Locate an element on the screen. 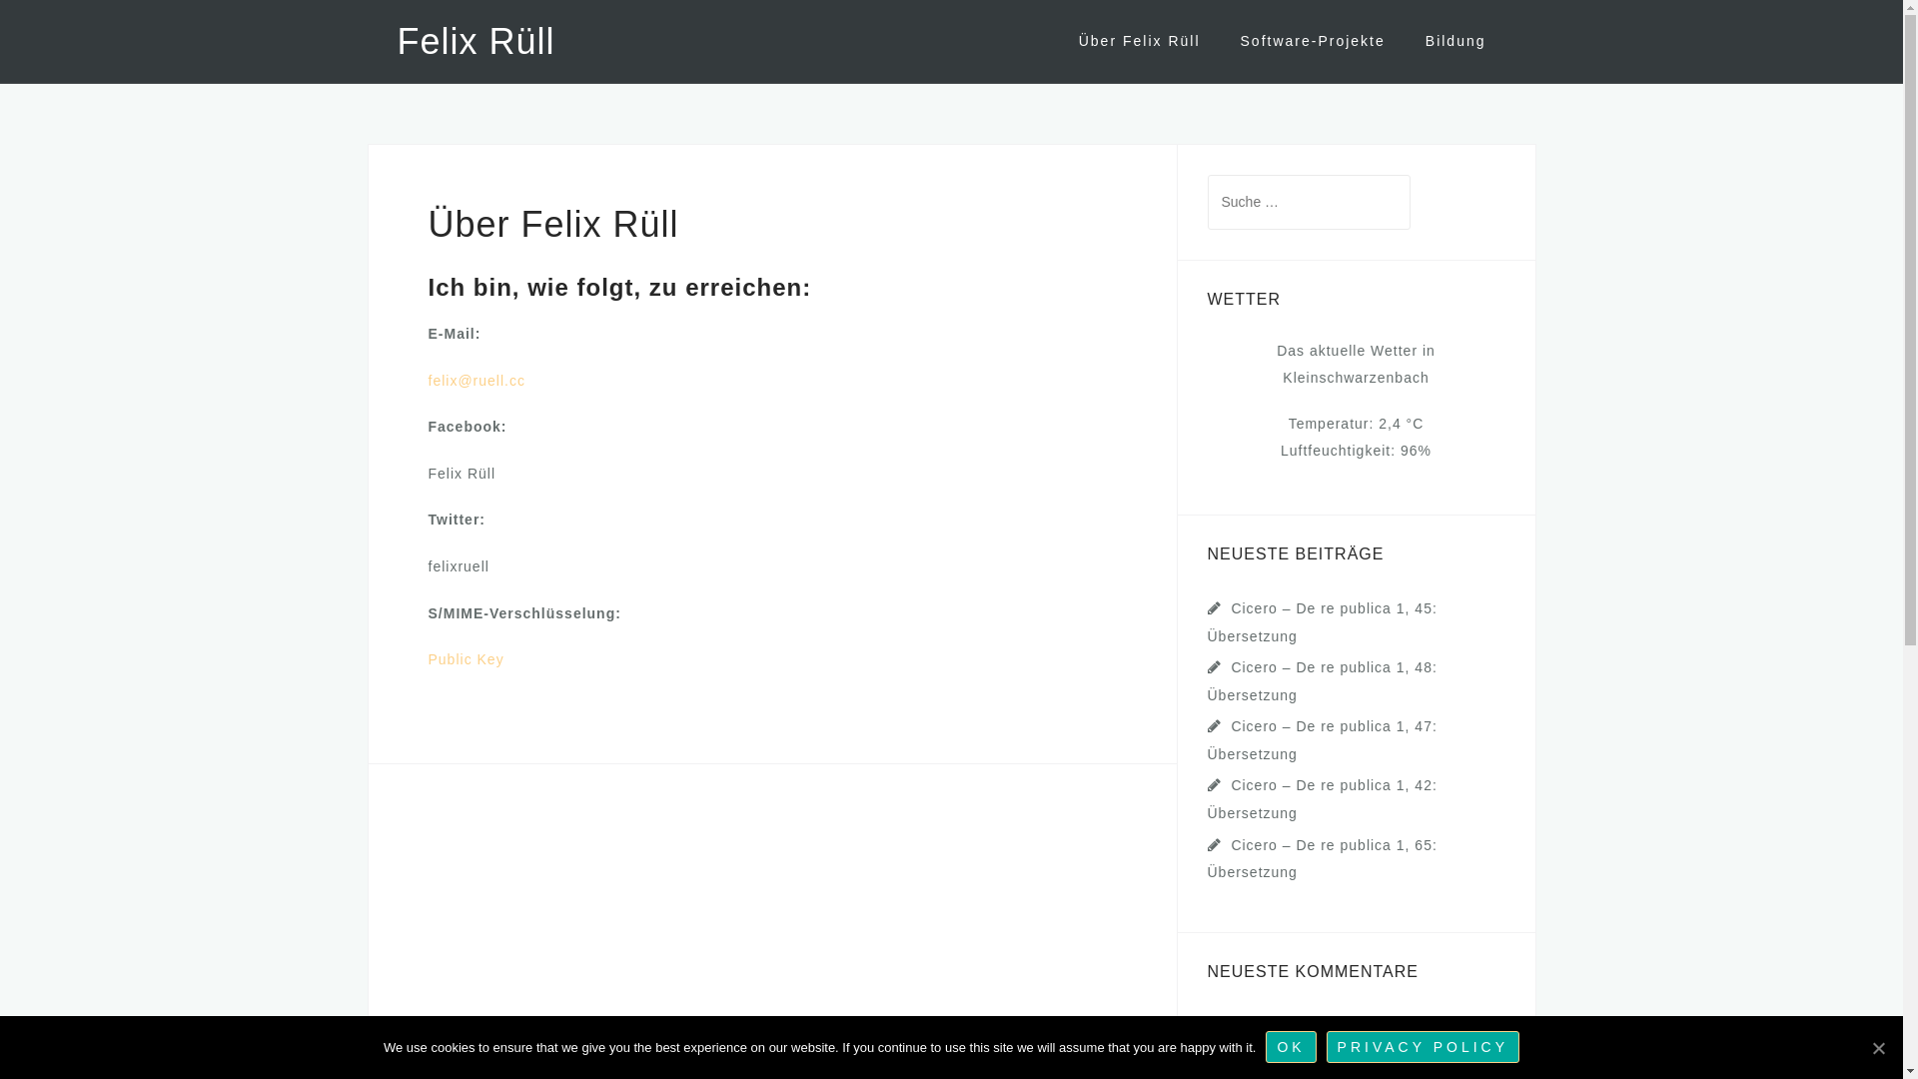 This screenshot has width=1918, height=1079. Skip to content is located at coordinates (0, 0).